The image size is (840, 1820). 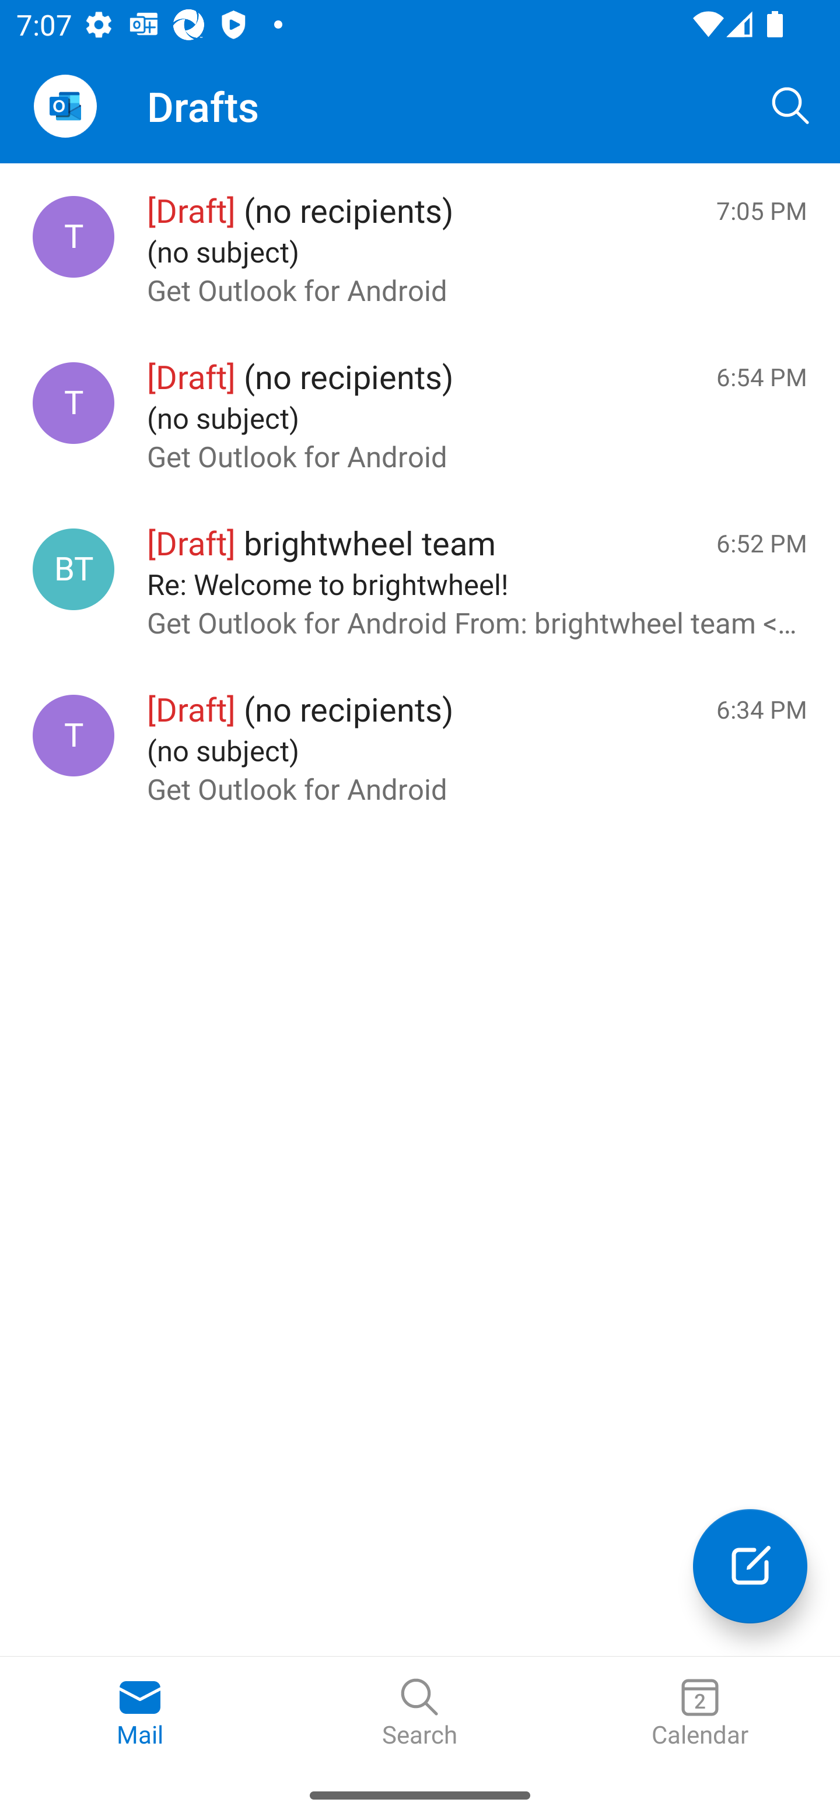 What do you see at coordinates (700, 1713) in the screenshot?
I see `Calendar` at bounding box center [700, 1713].